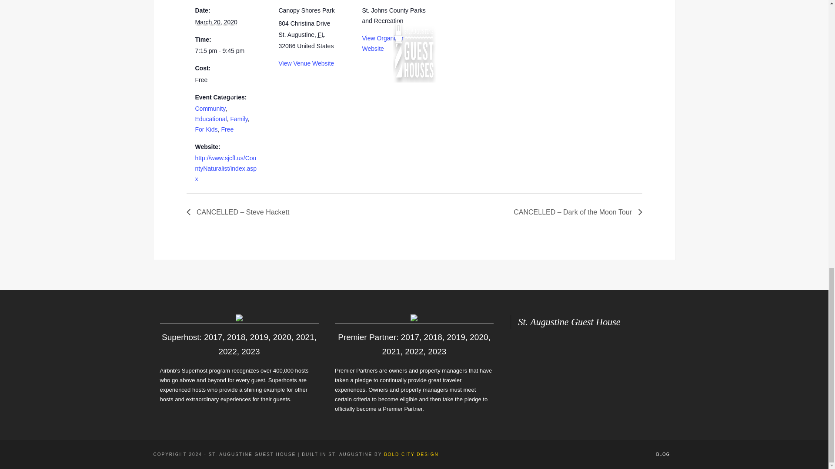 Image resolution: width=835 pixels, height=469 pixels. Describe the element at coordinates (227, 129) in the screenshot. I see `Free` at that location.